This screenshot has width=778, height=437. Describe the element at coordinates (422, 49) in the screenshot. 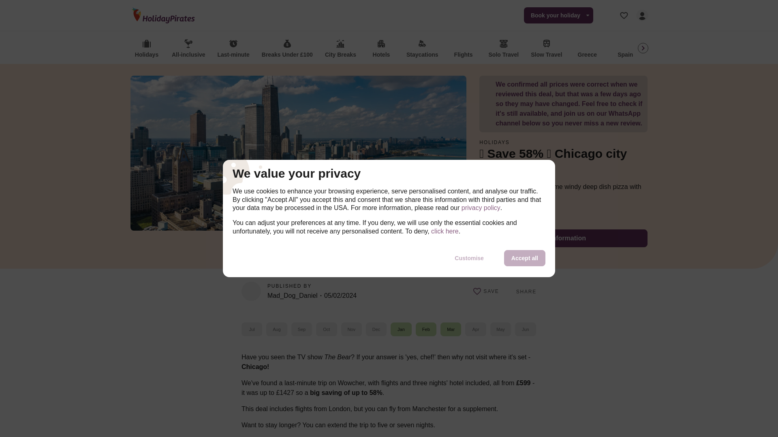

I see `Staycations` at that location.